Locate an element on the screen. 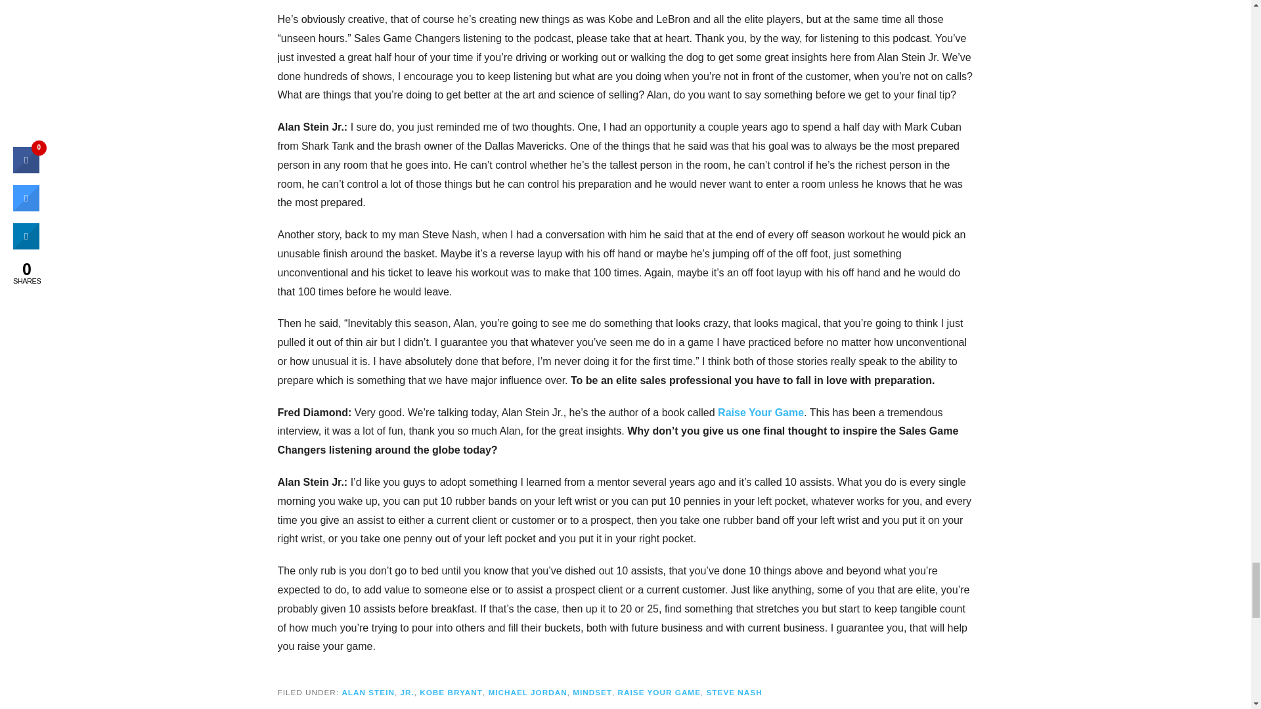  MICHAEL JORDAN is located at coordinates (527, 692).